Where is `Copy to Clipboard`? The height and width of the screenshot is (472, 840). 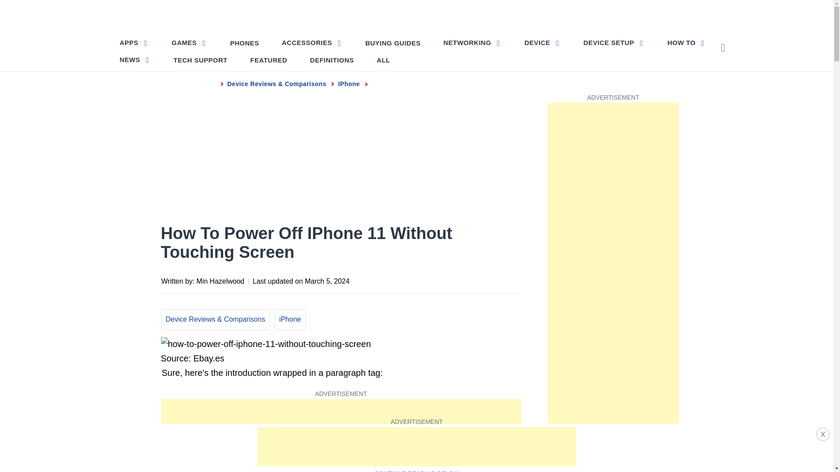 Copy to Clipboard is located at coordinates (496, 280).